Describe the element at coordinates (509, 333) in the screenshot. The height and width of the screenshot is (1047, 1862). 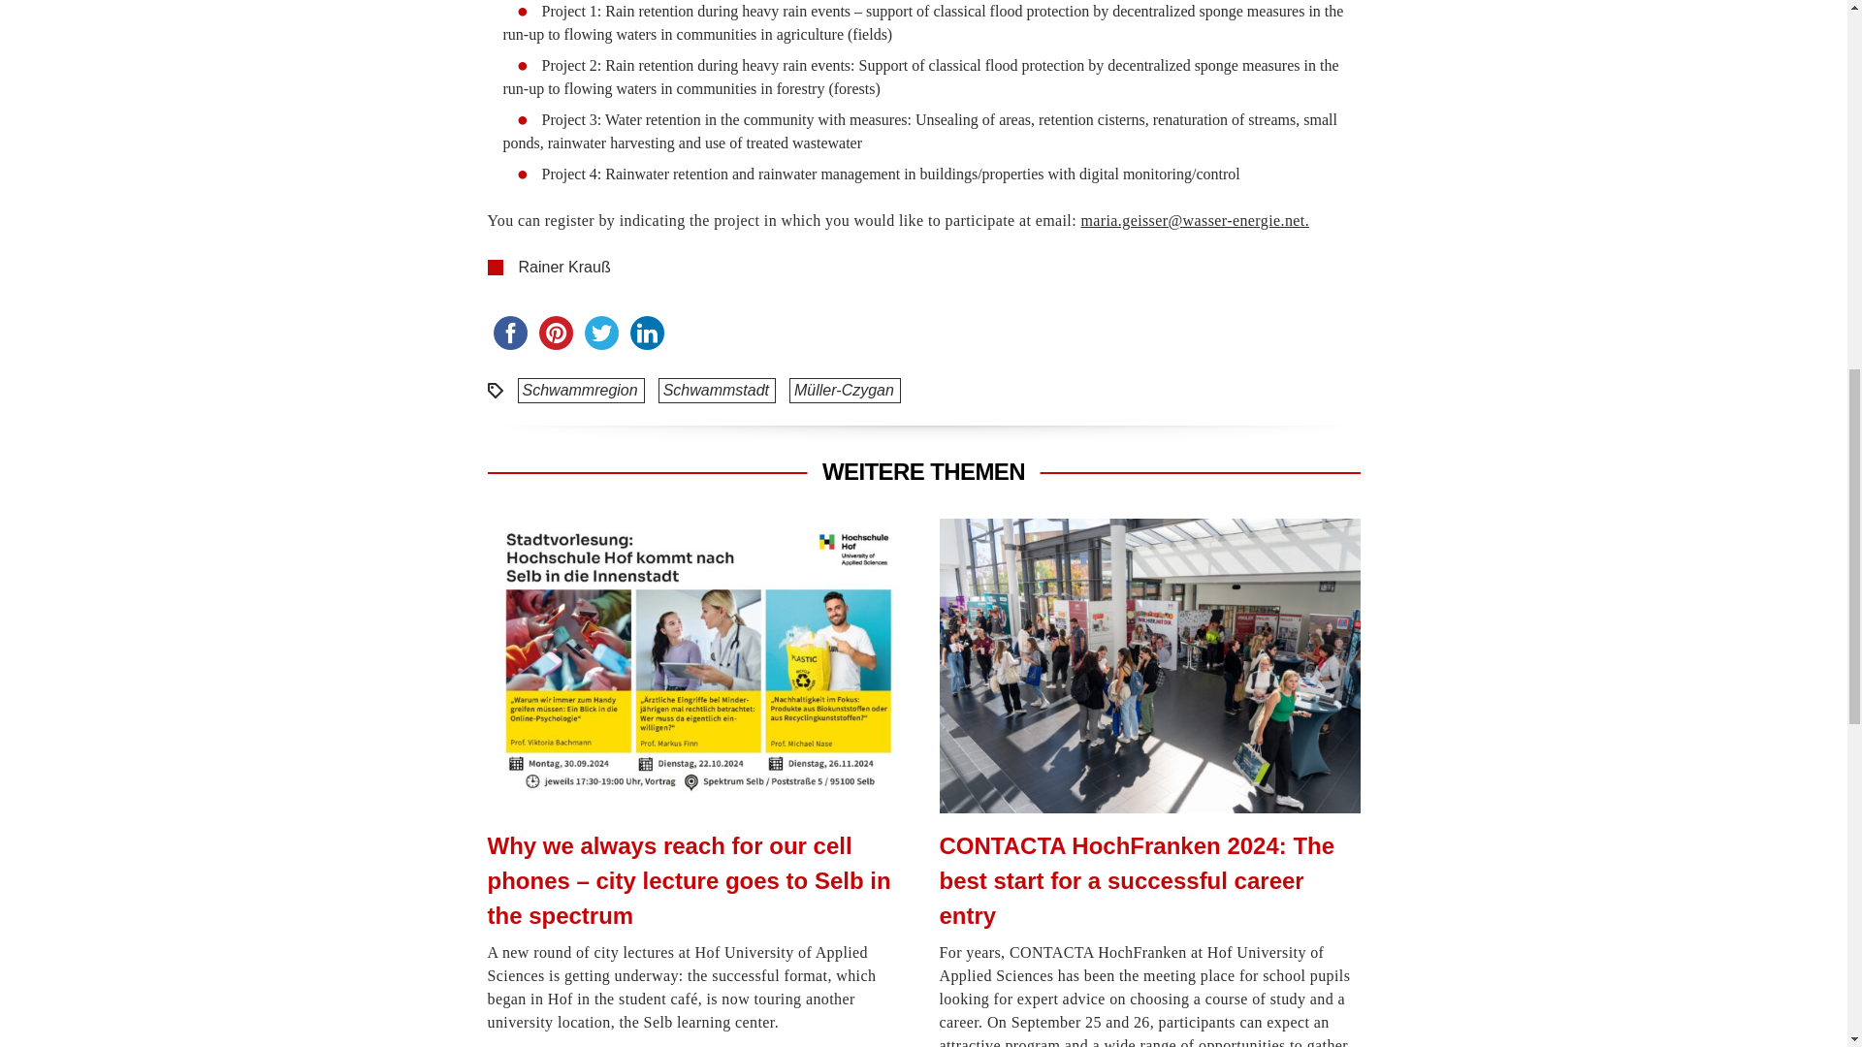
I see `facebook` at that location.